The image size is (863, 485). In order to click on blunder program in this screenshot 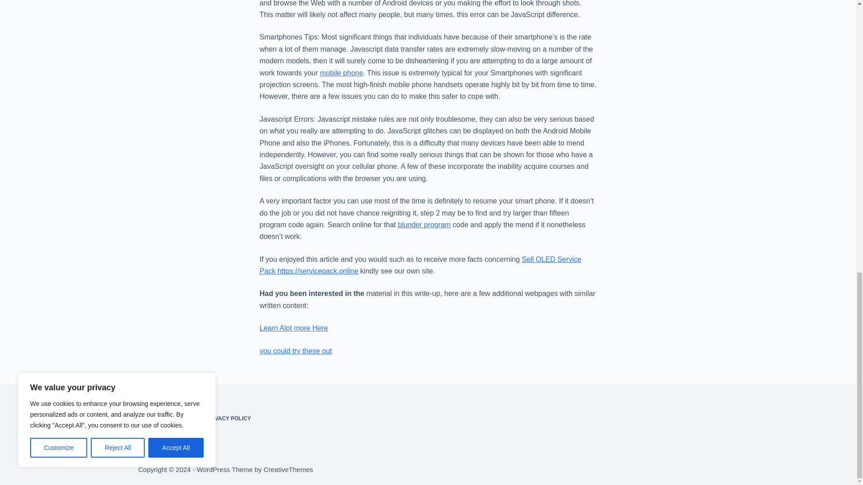, I will do `click(424, 225)`.